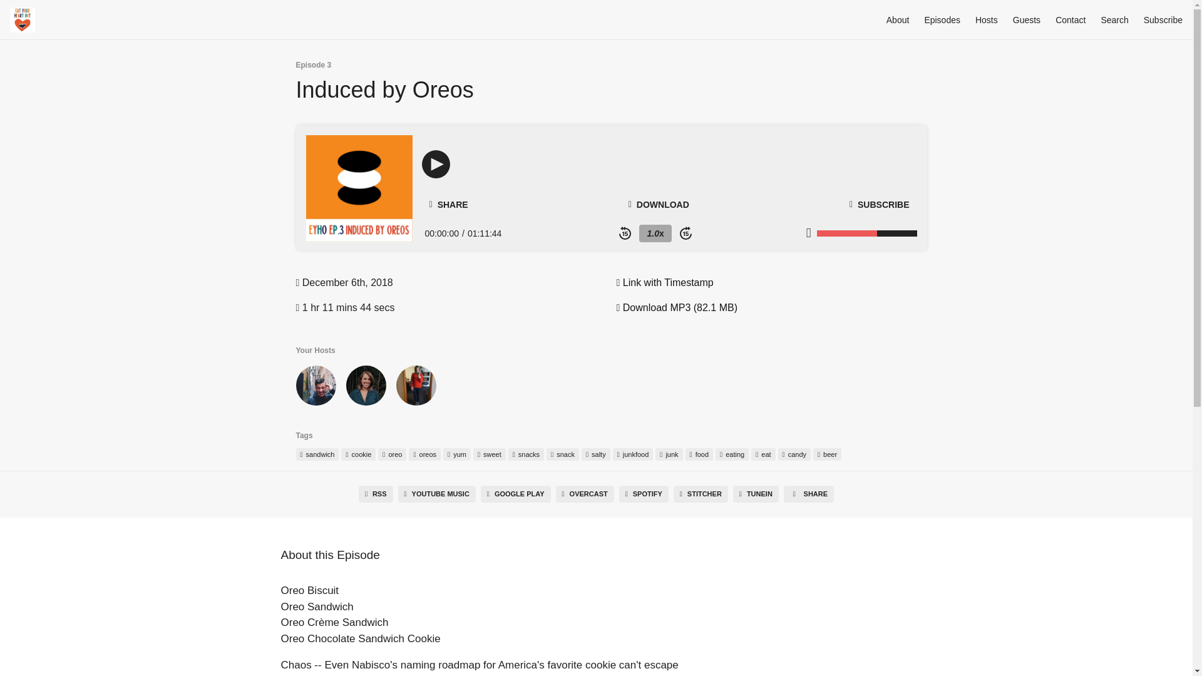 This screenshot has width=1202, height=676. I want to click on sandwich, so click(317, 454).